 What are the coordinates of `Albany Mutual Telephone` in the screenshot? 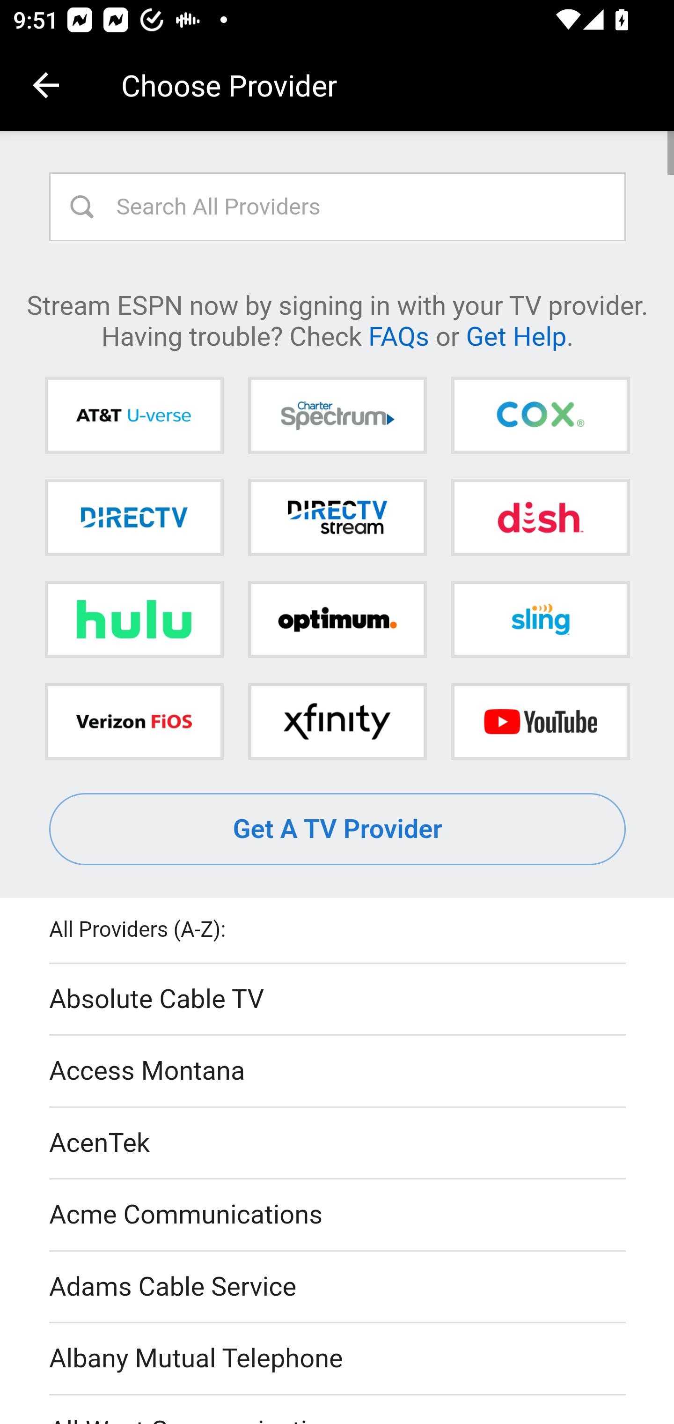 It's located at (338, 1360).